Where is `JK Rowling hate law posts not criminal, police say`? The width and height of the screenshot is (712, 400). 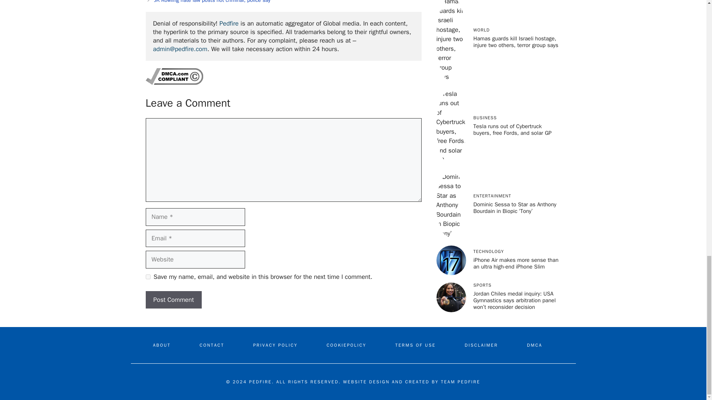 JK Rowling hate law posts not criminal, police say is located at coordinates (212, 1).